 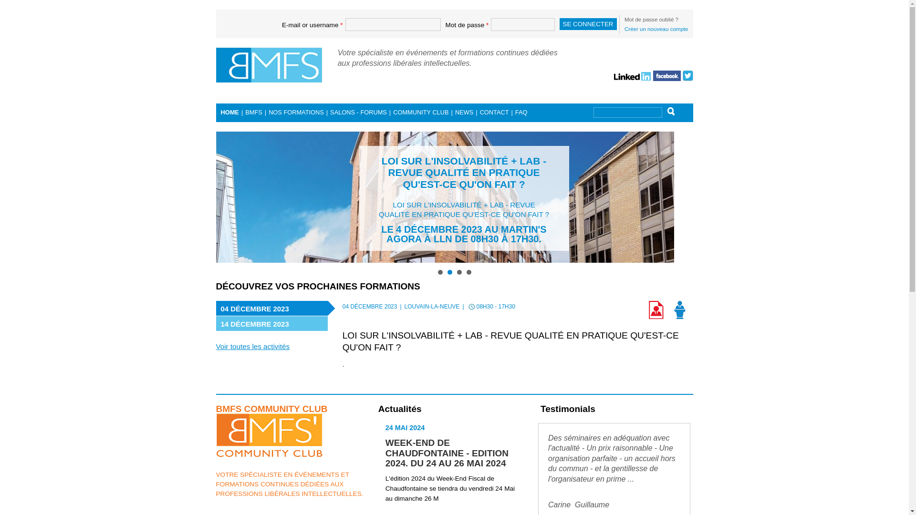 I want to click on BMFS, so click(x=254, y=113).